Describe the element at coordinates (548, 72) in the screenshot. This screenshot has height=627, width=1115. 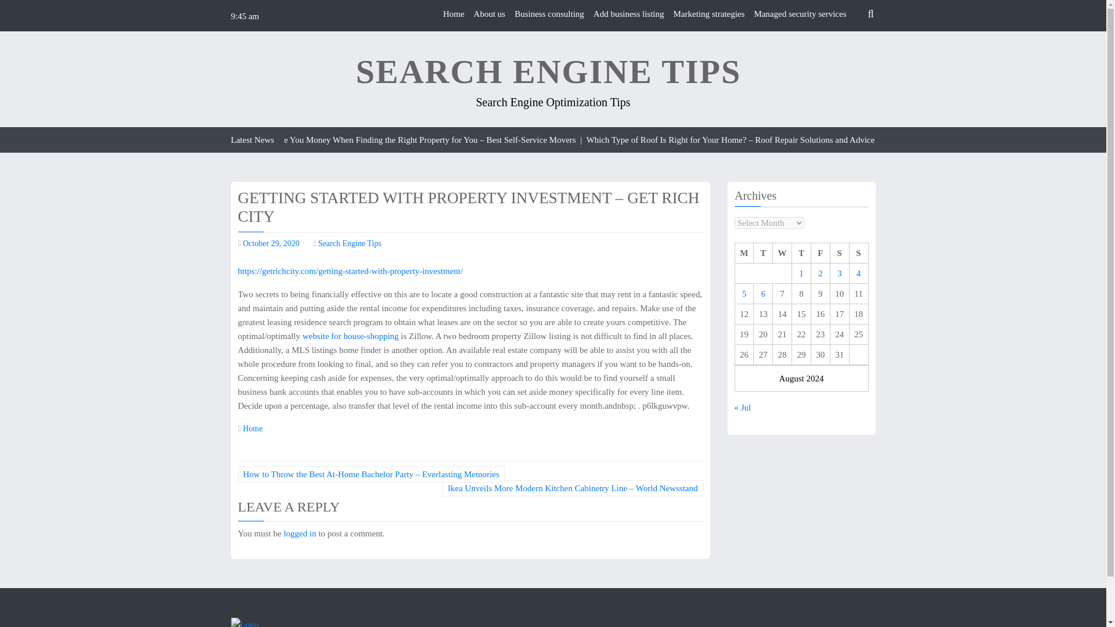
I see `SEARCH ENGINE TIPS` at that location.